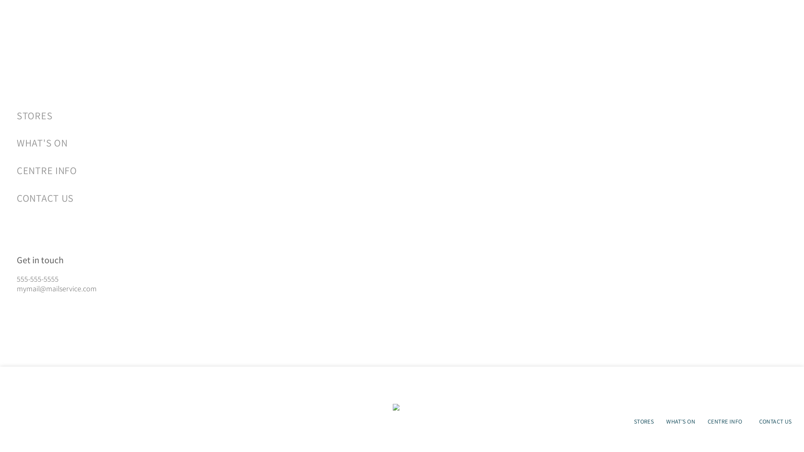 The height and width of the screenshot is (452, 804). What do you see at coordinates (644, 421) in the screenshot?
I see `STORES` at bounding box center [644, 421].